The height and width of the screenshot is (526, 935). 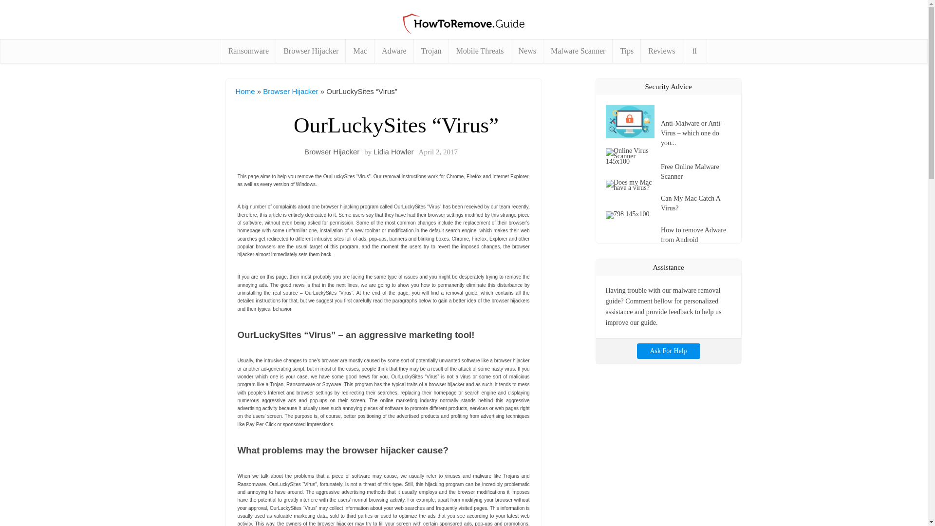 I want to click on Home, so click(x=245, y=91).